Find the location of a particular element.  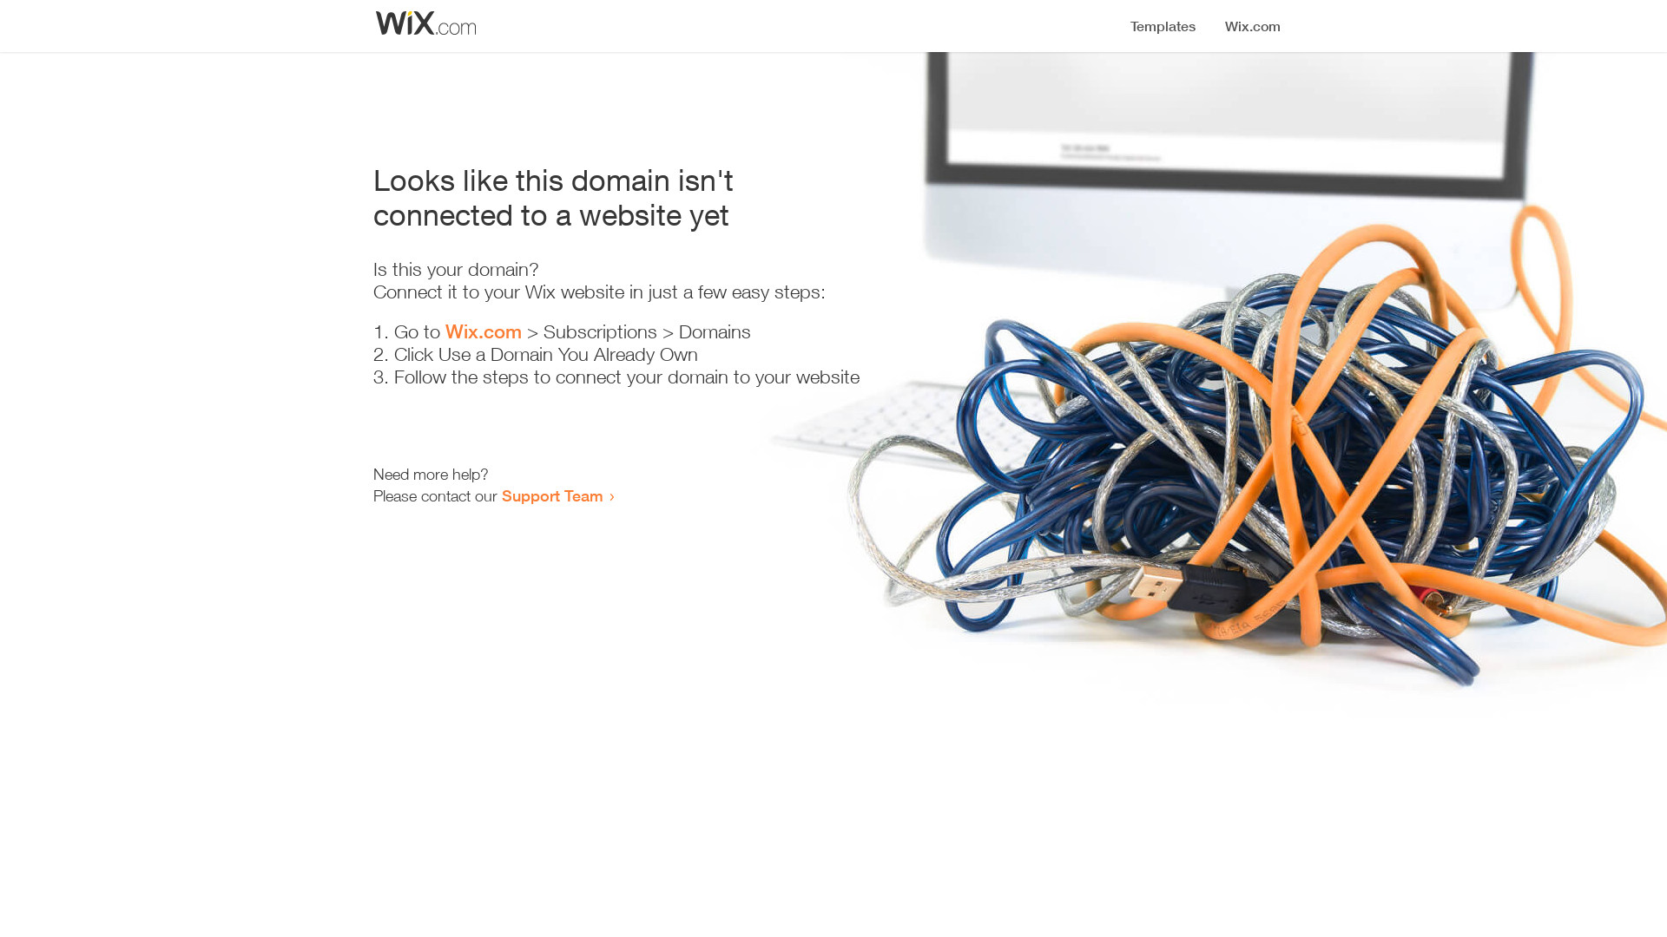

Support Team is located at coordinates (552, 495).